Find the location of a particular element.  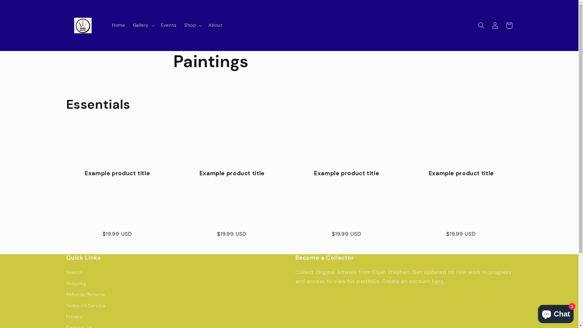

here. is located at coordinates (438, 281).